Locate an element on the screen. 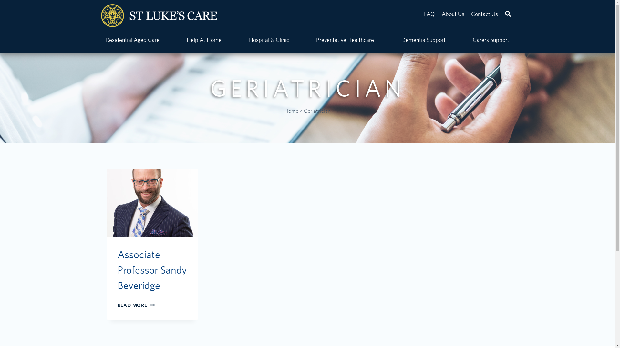 The height and width of the screenshot is (348, 620). Hospital & Clinic is located at coordinates (269, 40).